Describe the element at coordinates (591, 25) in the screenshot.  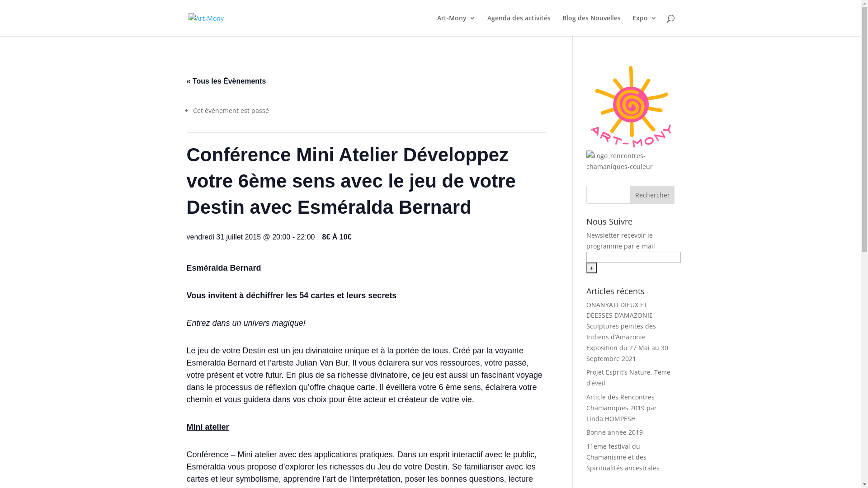
I see `Blog des Nouvelles` at that location.